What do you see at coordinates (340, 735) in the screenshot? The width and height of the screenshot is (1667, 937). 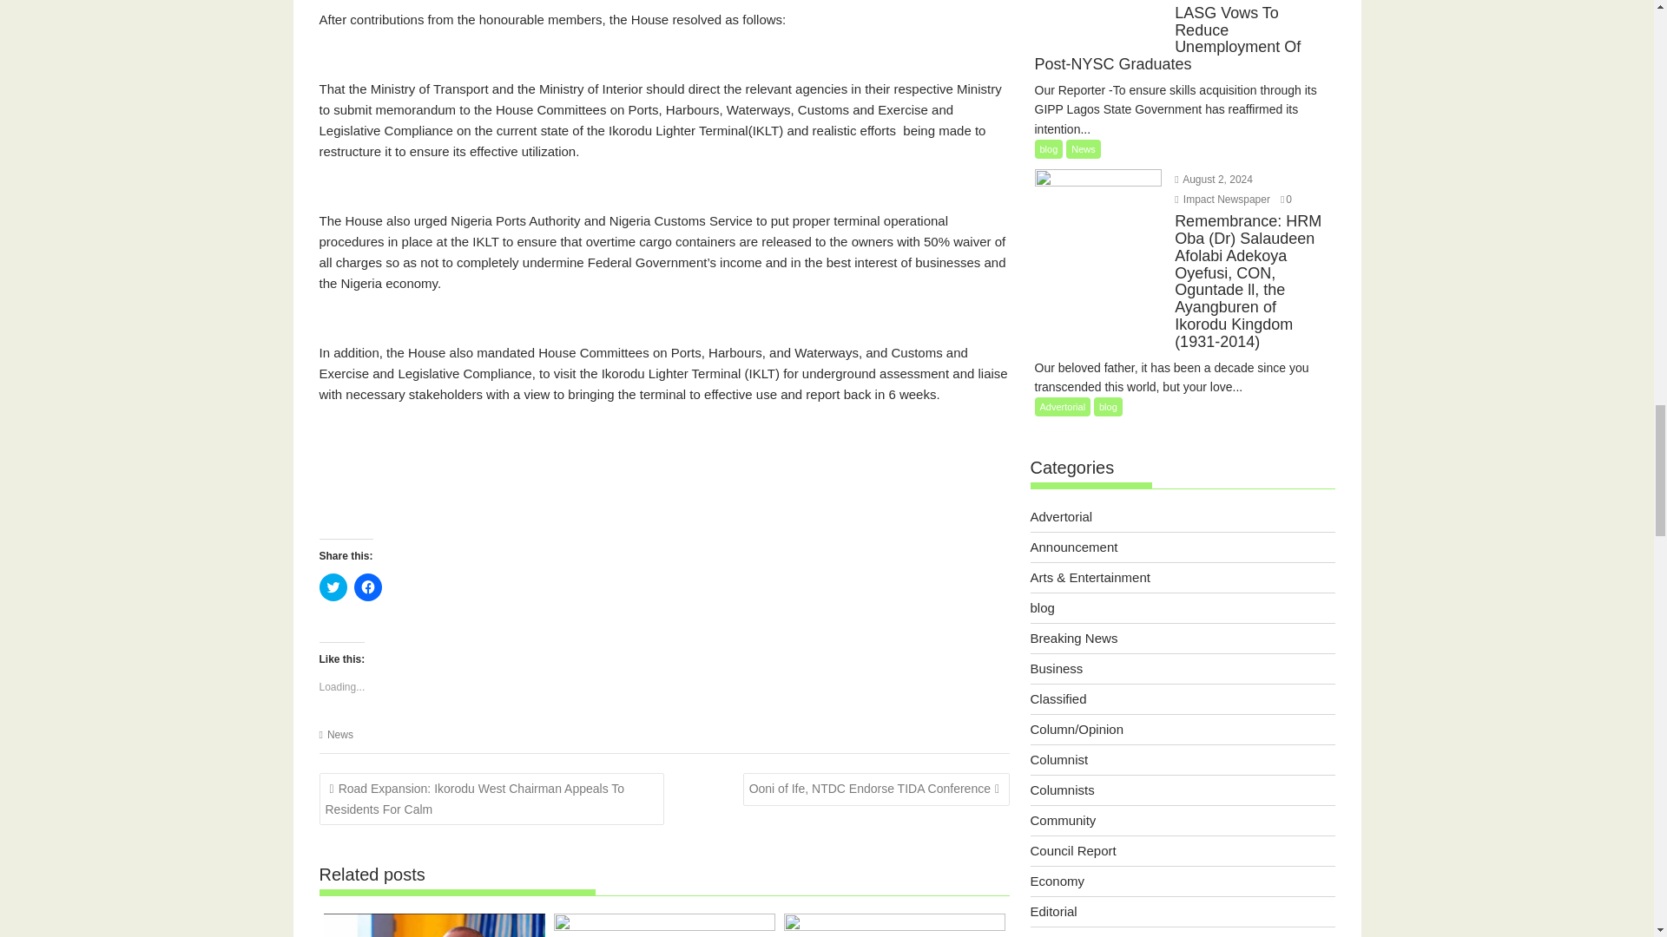 I see `News` at bounding box center [340, 735].